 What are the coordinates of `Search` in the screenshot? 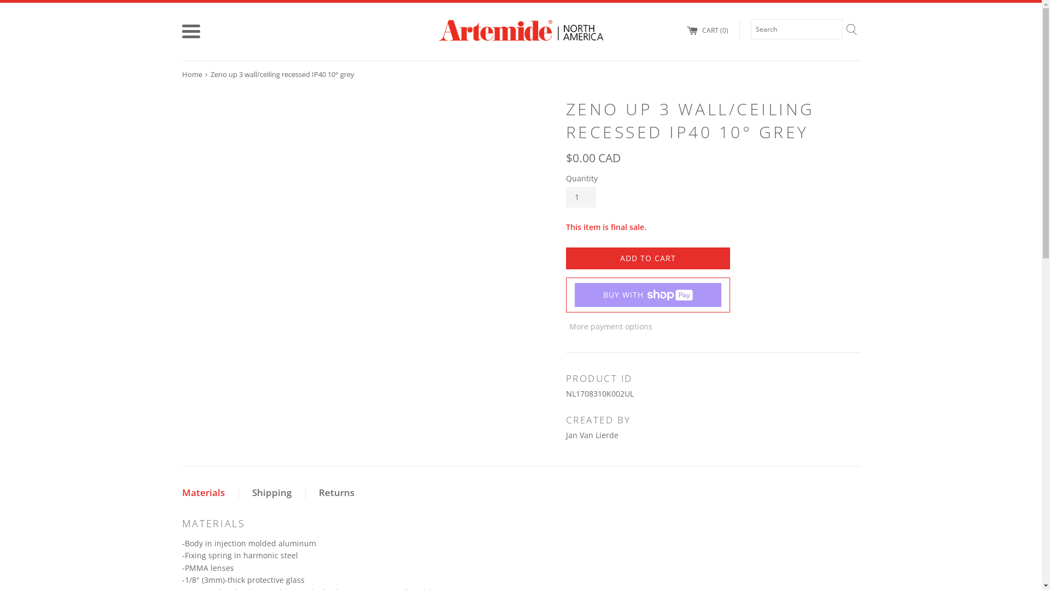 It's located at (851, 29).